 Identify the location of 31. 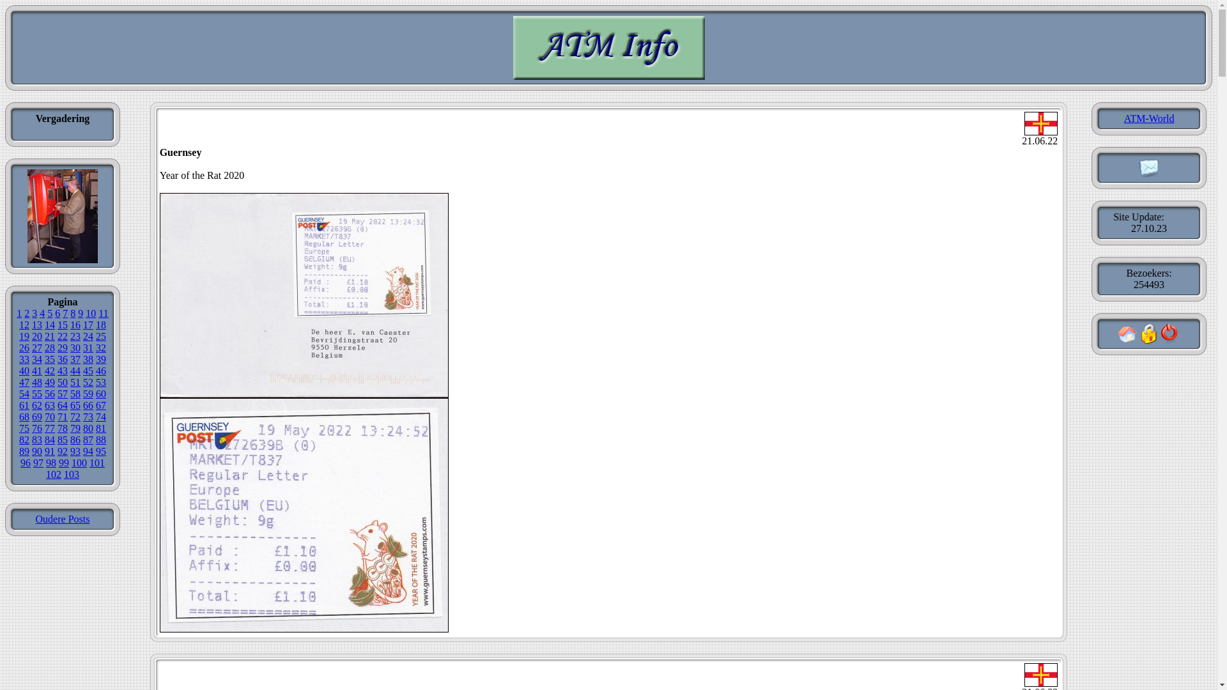
(88, 348).